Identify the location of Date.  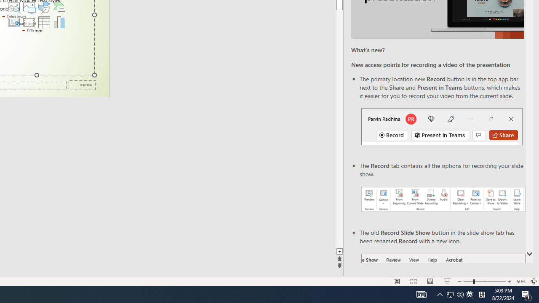
(82, 85).